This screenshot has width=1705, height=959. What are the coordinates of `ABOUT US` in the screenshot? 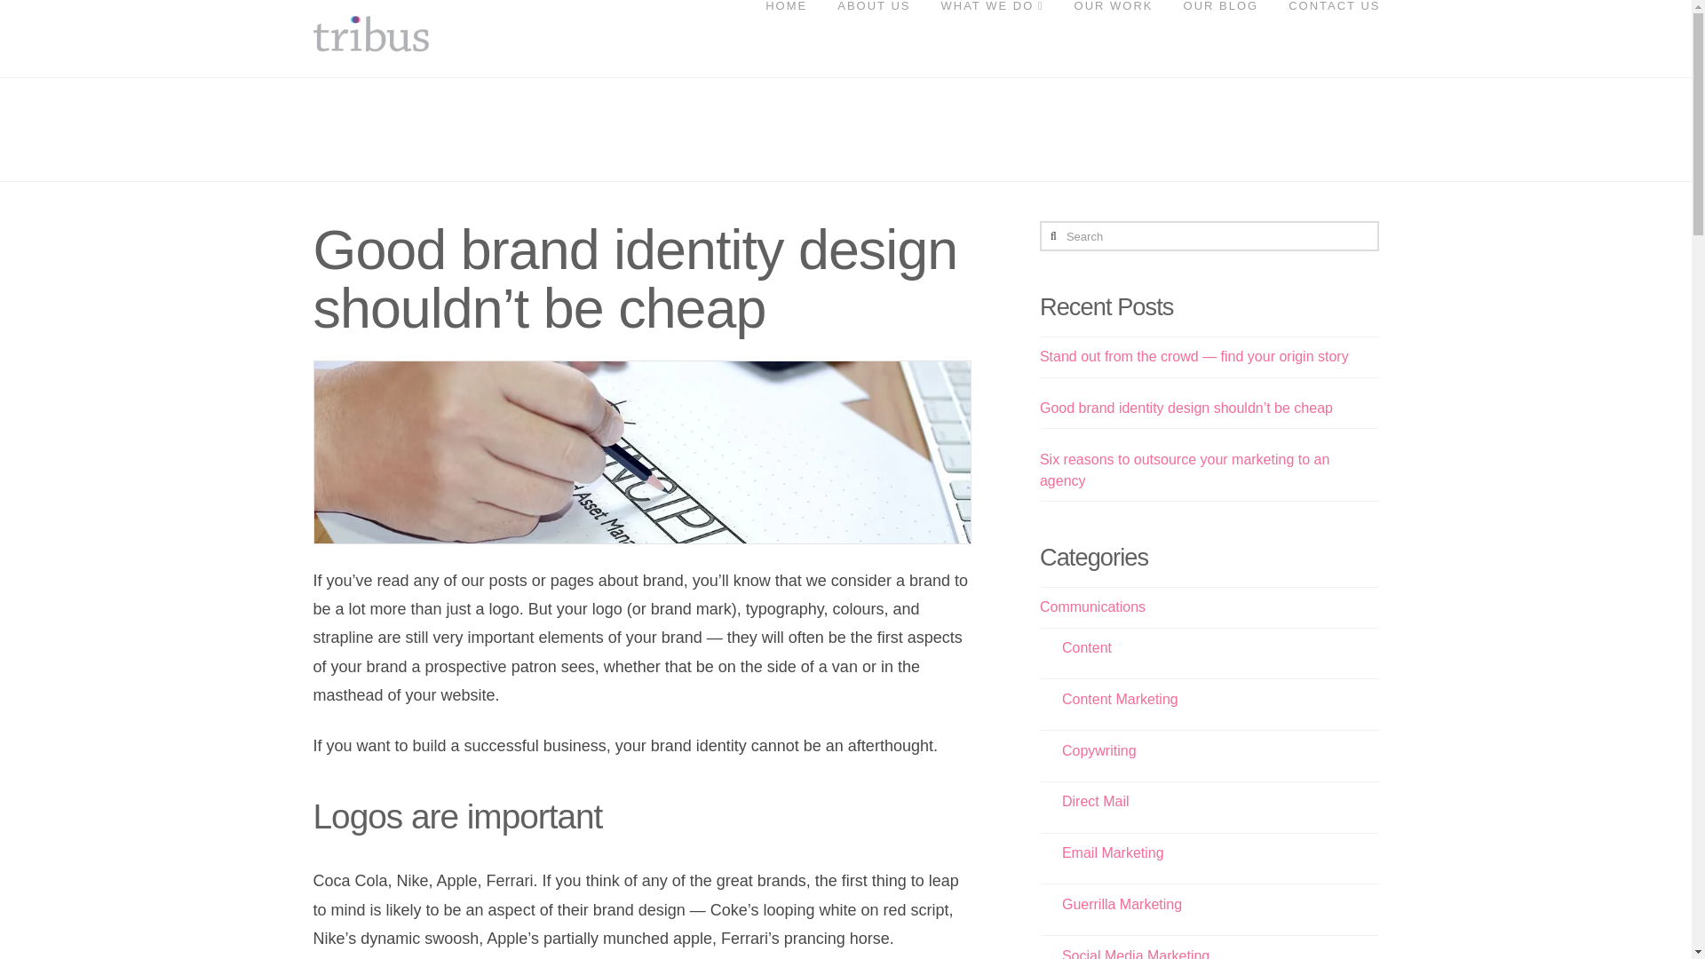 It's located at (872, 33).